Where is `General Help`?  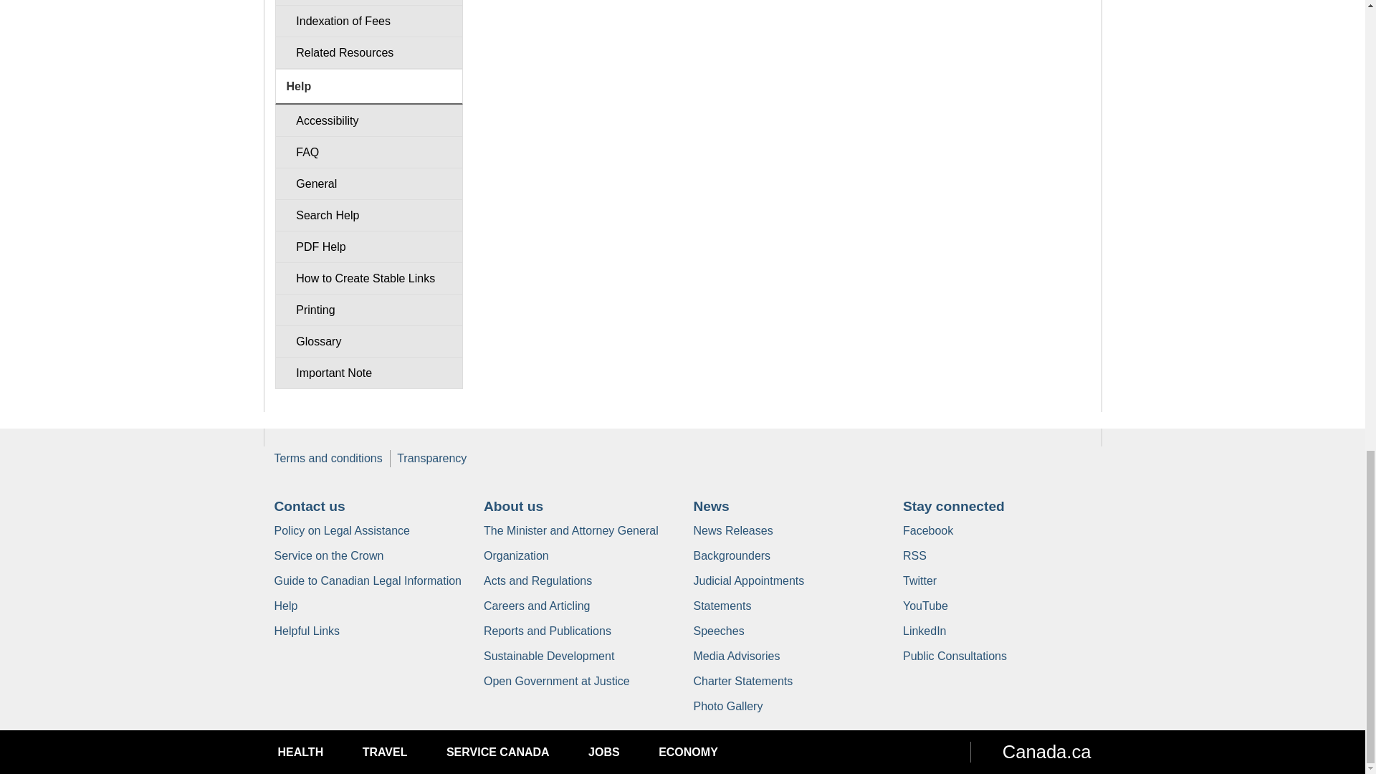 General Help is located at coordinates (368, 183).